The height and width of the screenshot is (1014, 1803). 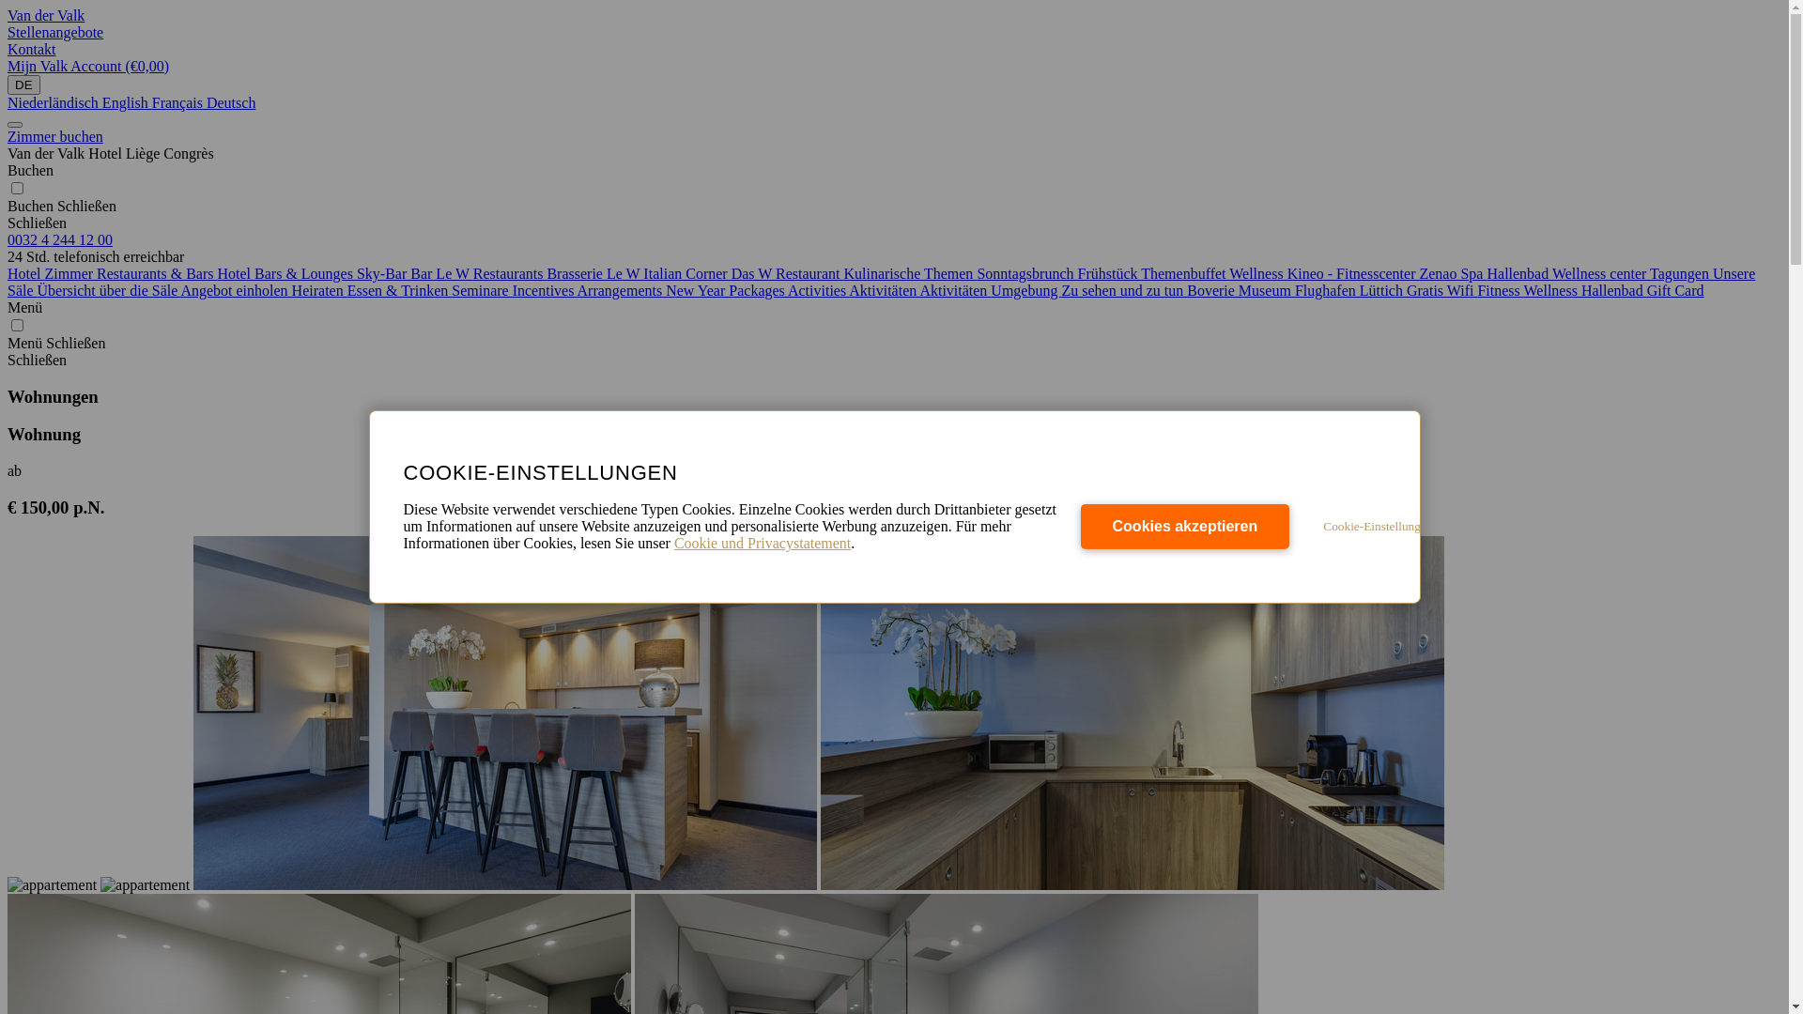 I want to click on Italian Corner, so click(x=687, y=274).